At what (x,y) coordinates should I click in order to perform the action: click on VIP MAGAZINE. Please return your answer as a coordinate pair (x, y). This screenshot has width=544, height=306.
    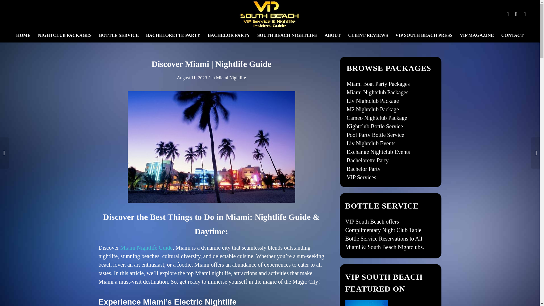
    Looking at the image, I should click on (477, 35).